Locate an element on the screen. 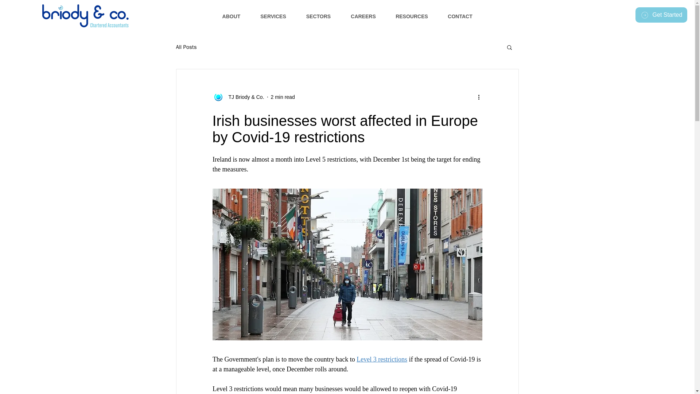  CONTACT is located at coordinates (460, 16).